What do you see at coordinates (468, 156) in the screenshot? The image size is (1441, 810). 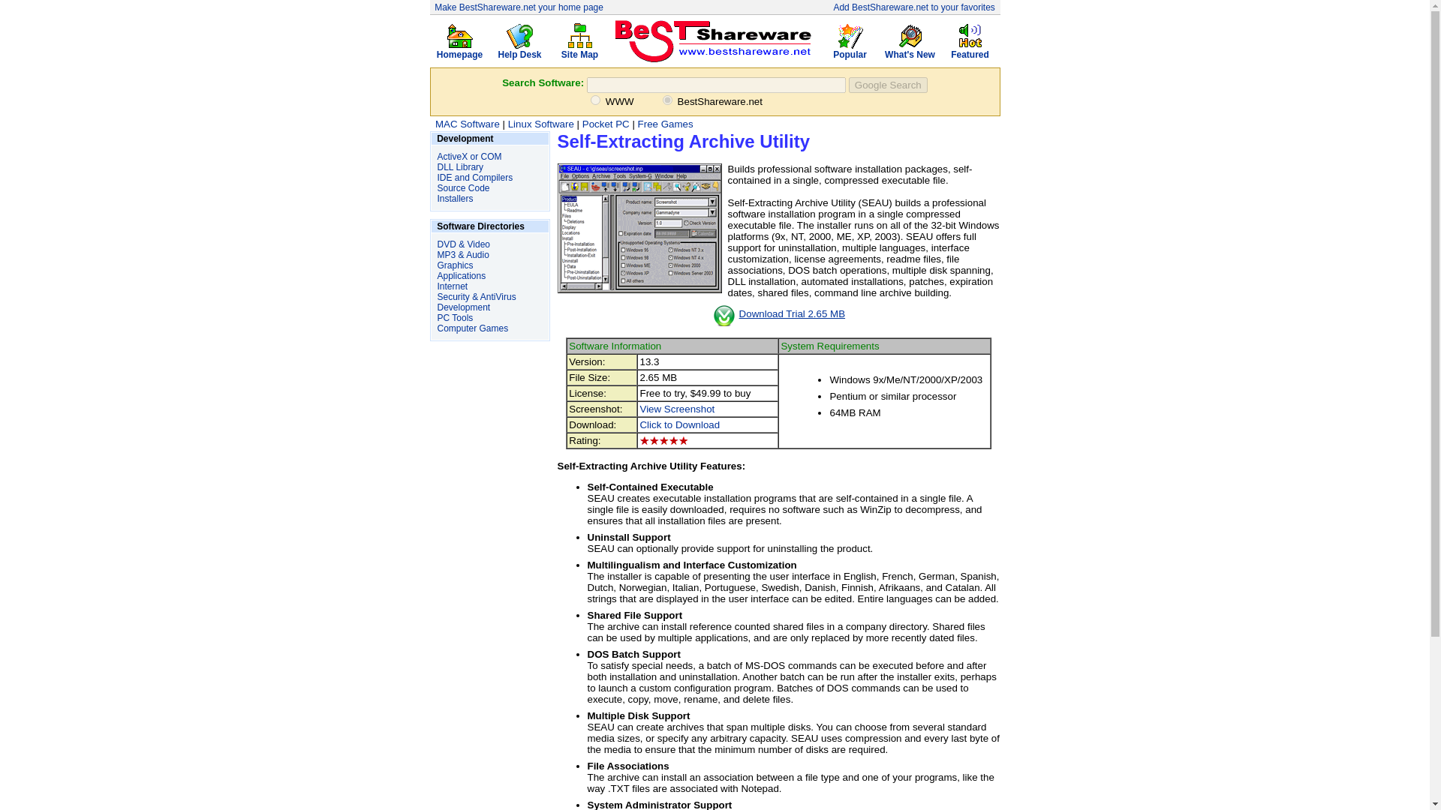 I see `ActiveX or COM` at bounding box center [468, 156].